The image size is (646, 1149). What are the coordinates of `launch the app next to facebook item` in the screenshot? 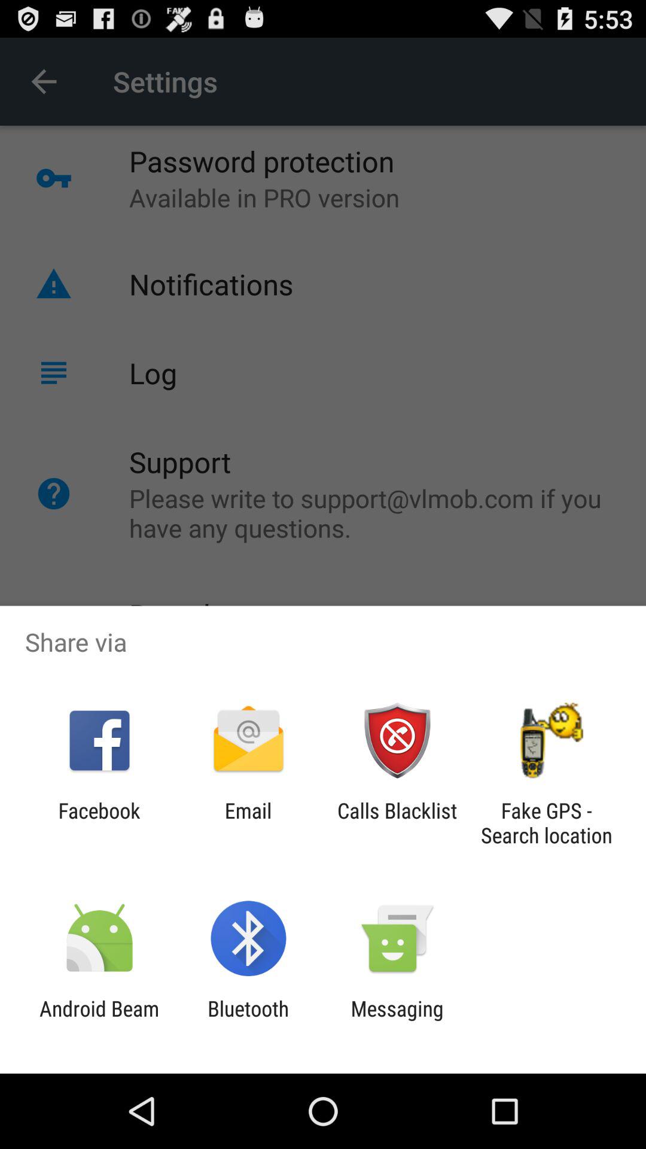 It's located at (248, 823).